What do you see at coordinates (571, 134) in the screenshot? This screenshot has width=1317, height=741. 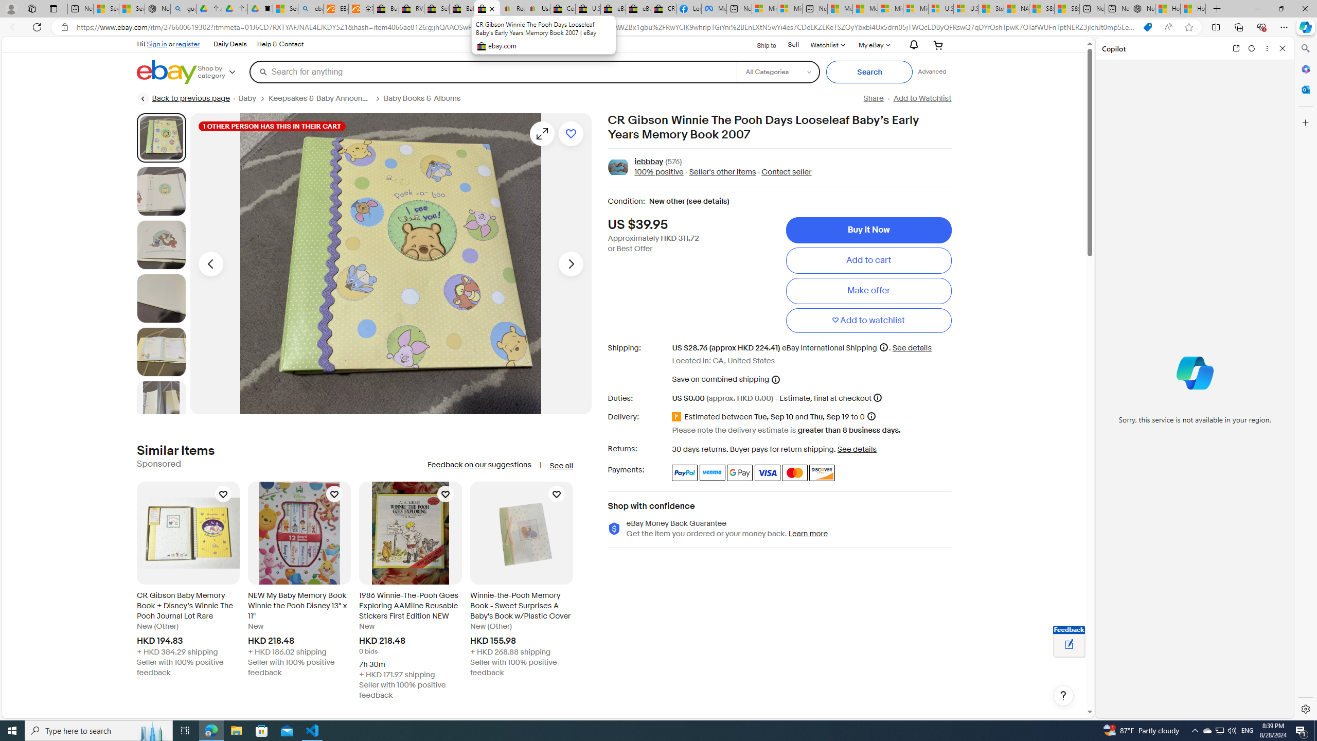 I see `Add to watchlist` at bounding box center [571, 134].